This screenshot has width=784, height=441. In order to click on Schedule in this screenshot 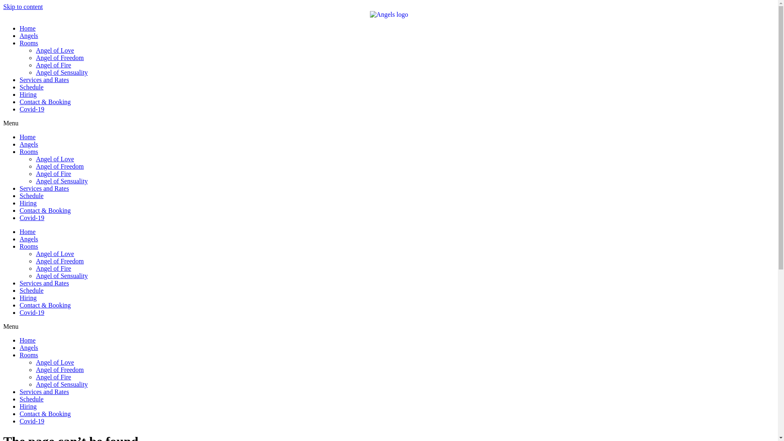, I will do `click(32, 399)`.